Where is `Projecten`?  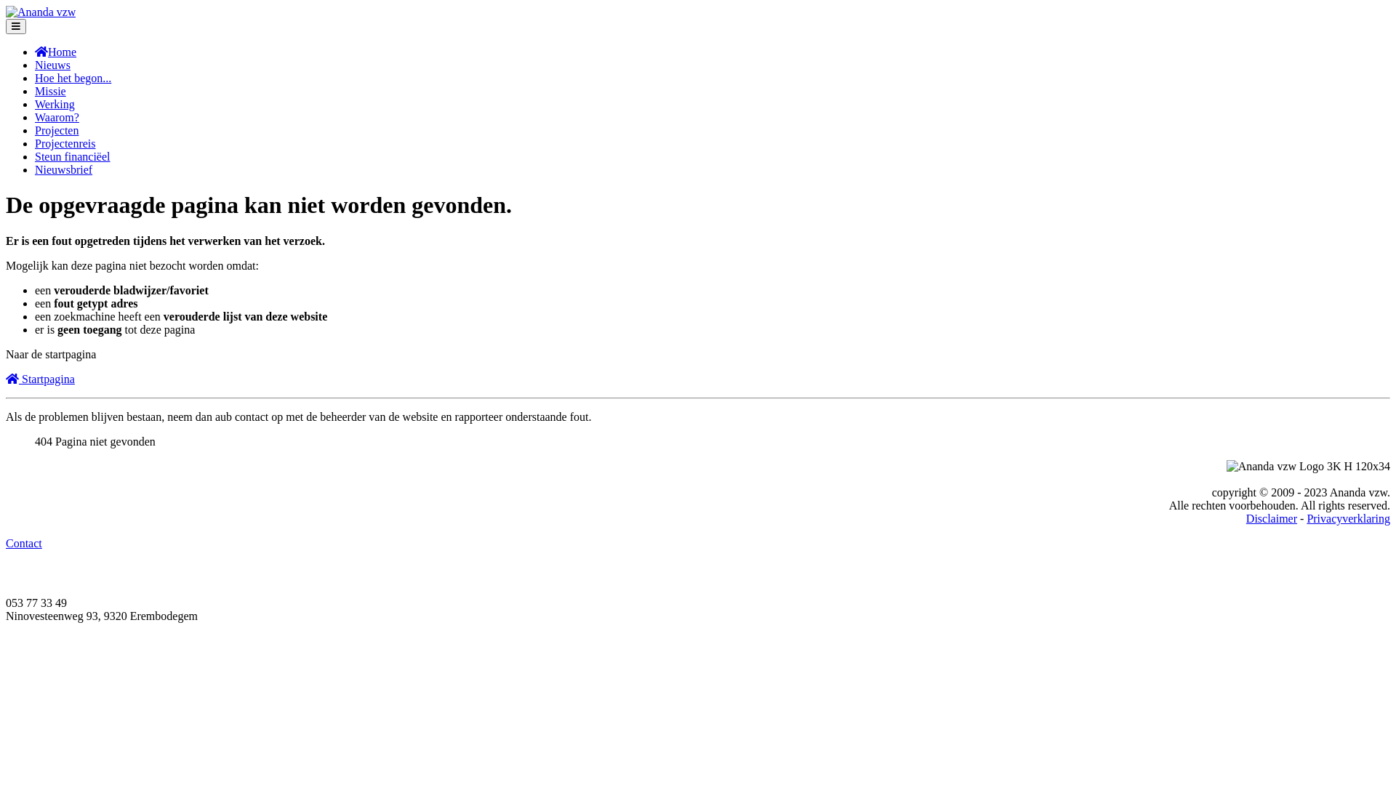 Projecten is located at coordinates (57, 131).